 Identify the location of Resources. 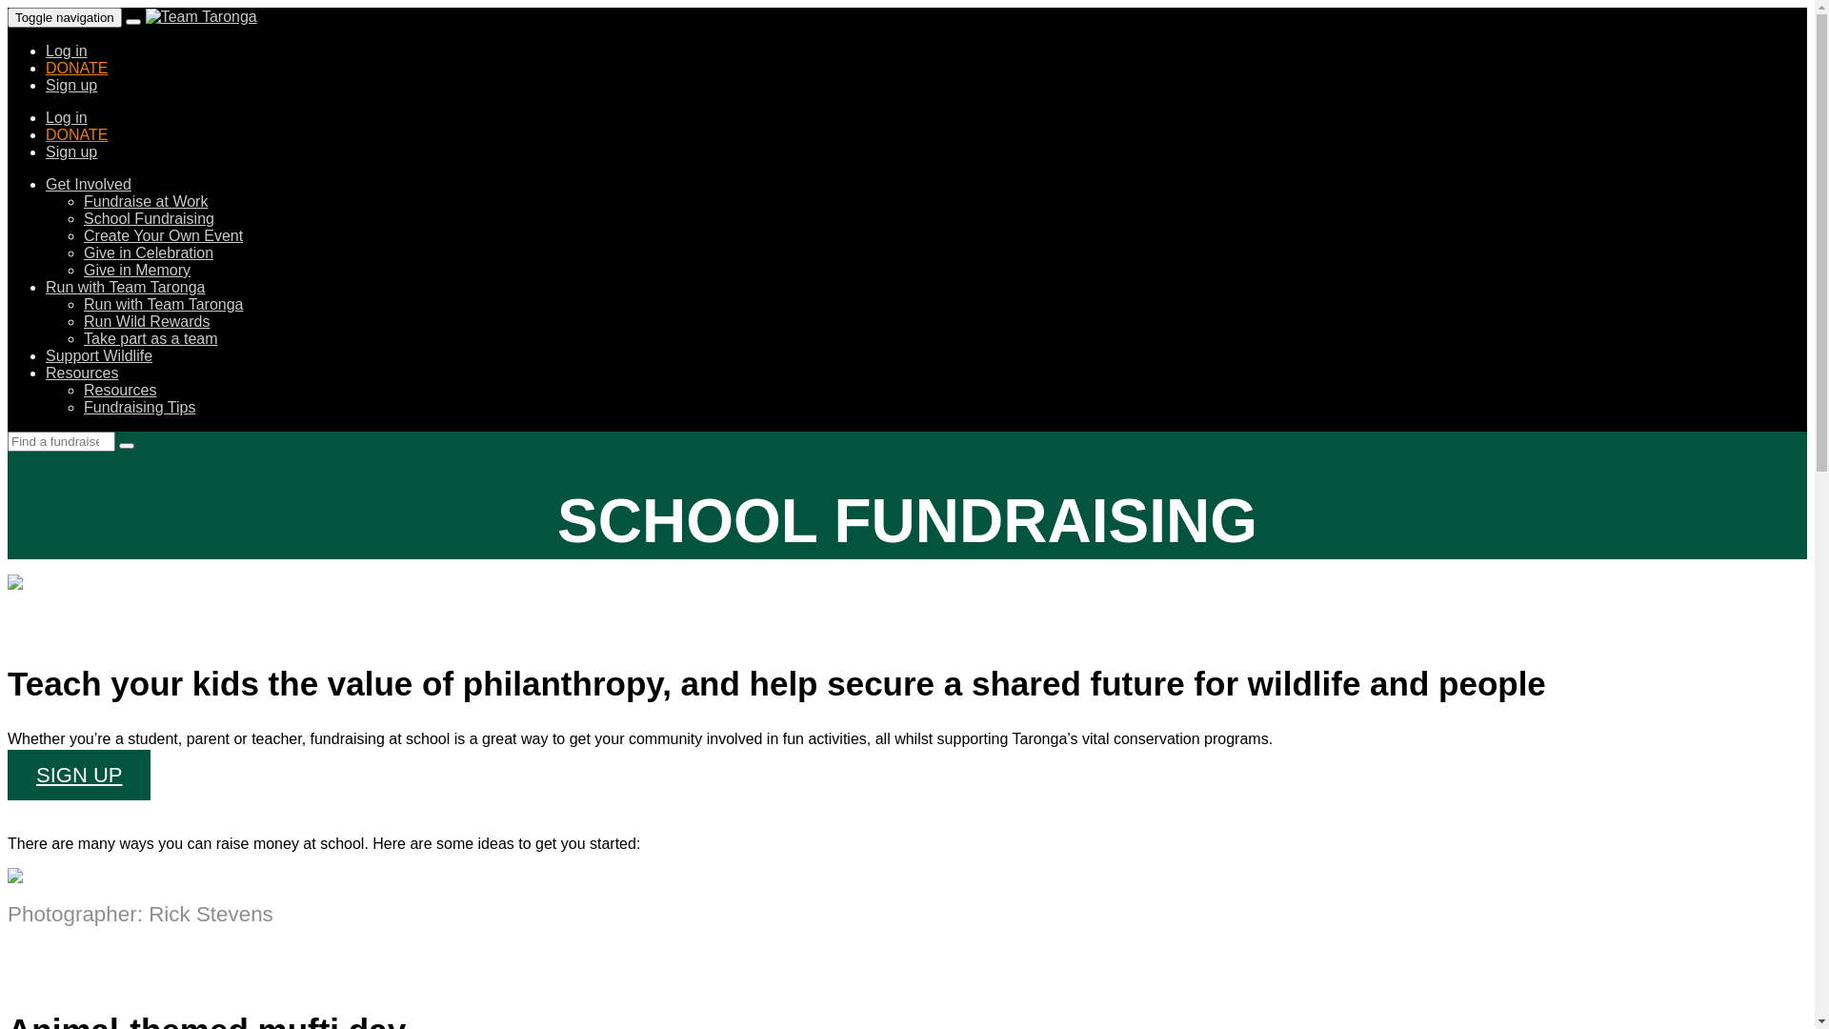
(82, 373).